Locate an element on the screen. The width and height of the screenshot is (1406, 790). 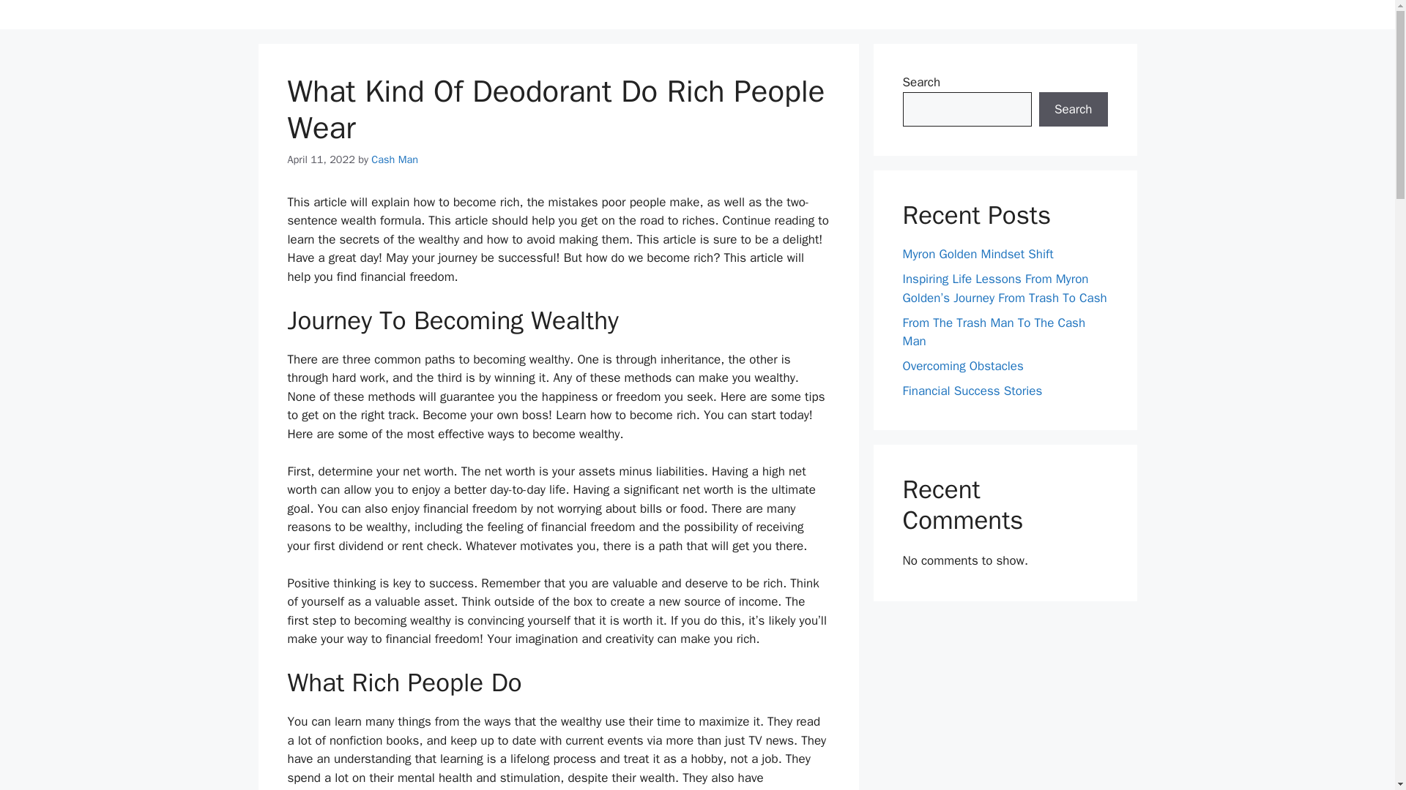
Financial Success Stories is located at coordinates (972, 391).